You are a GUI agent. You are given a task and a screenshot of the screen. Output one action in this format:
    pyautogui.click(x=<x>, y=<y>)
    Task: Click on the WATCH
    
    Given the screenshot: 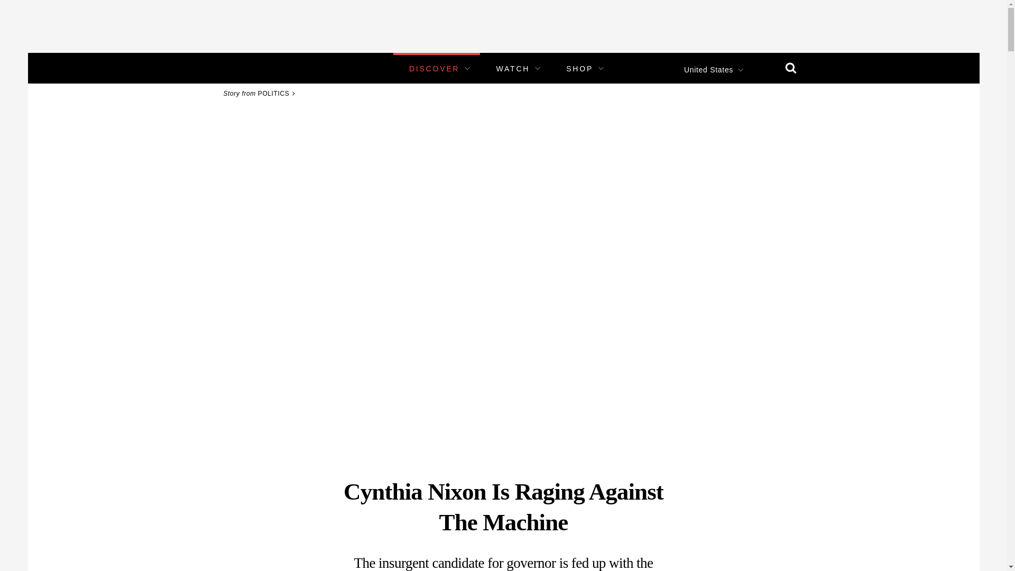 What is the action you would take?
    pyautogui.click(x=513, y=69)
    